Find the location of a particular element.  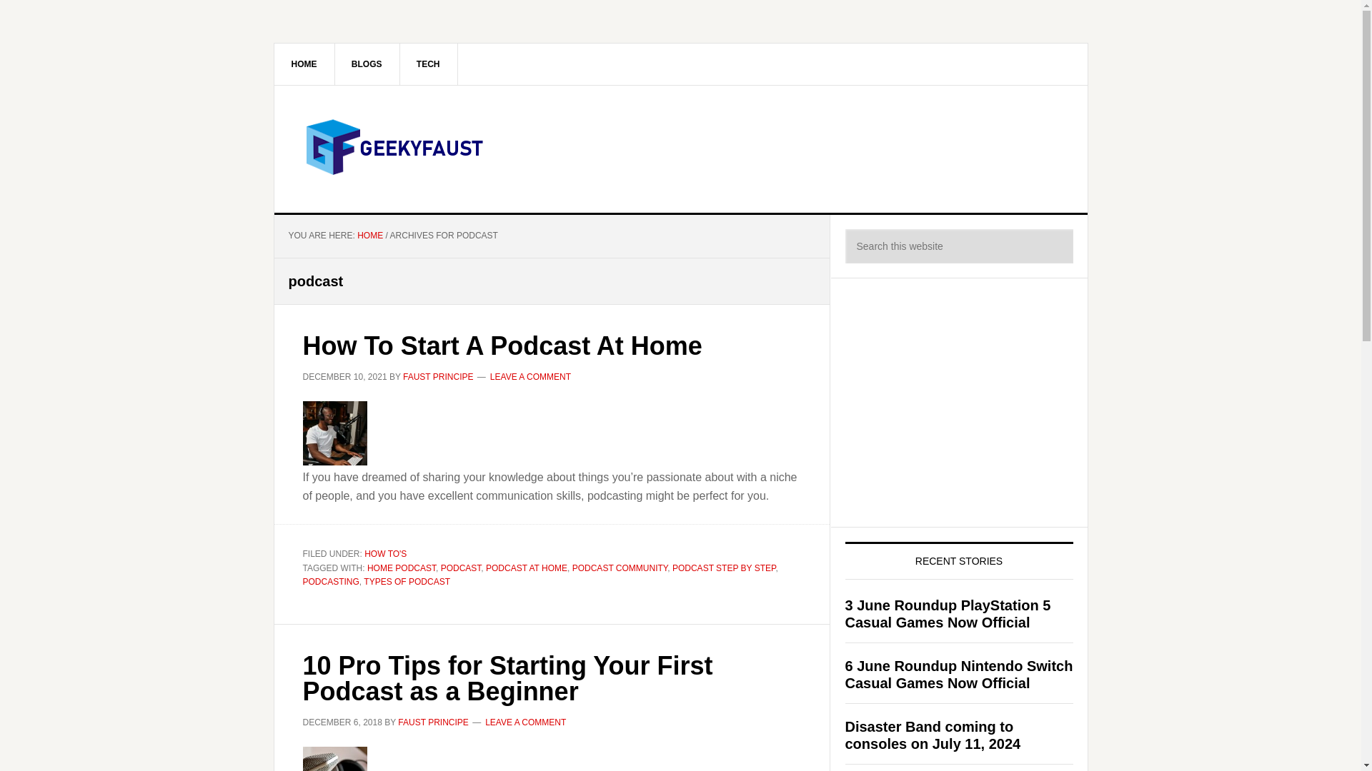

PODCAST is located at coordinates (460, 568).